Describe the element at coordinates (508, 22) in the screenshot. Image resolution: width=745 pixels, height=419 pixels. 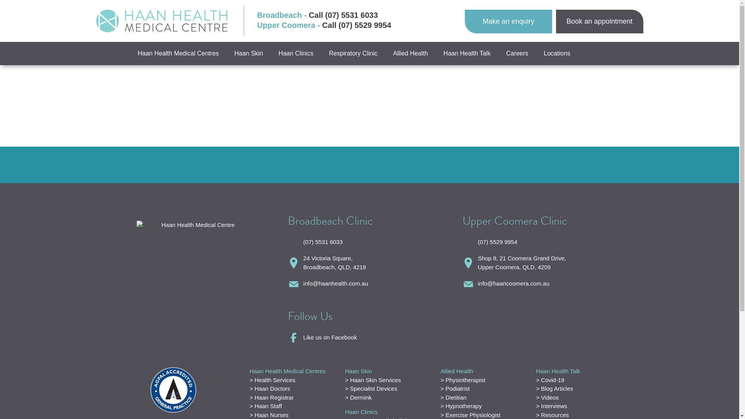
I see `Make an enquiry` at that location.